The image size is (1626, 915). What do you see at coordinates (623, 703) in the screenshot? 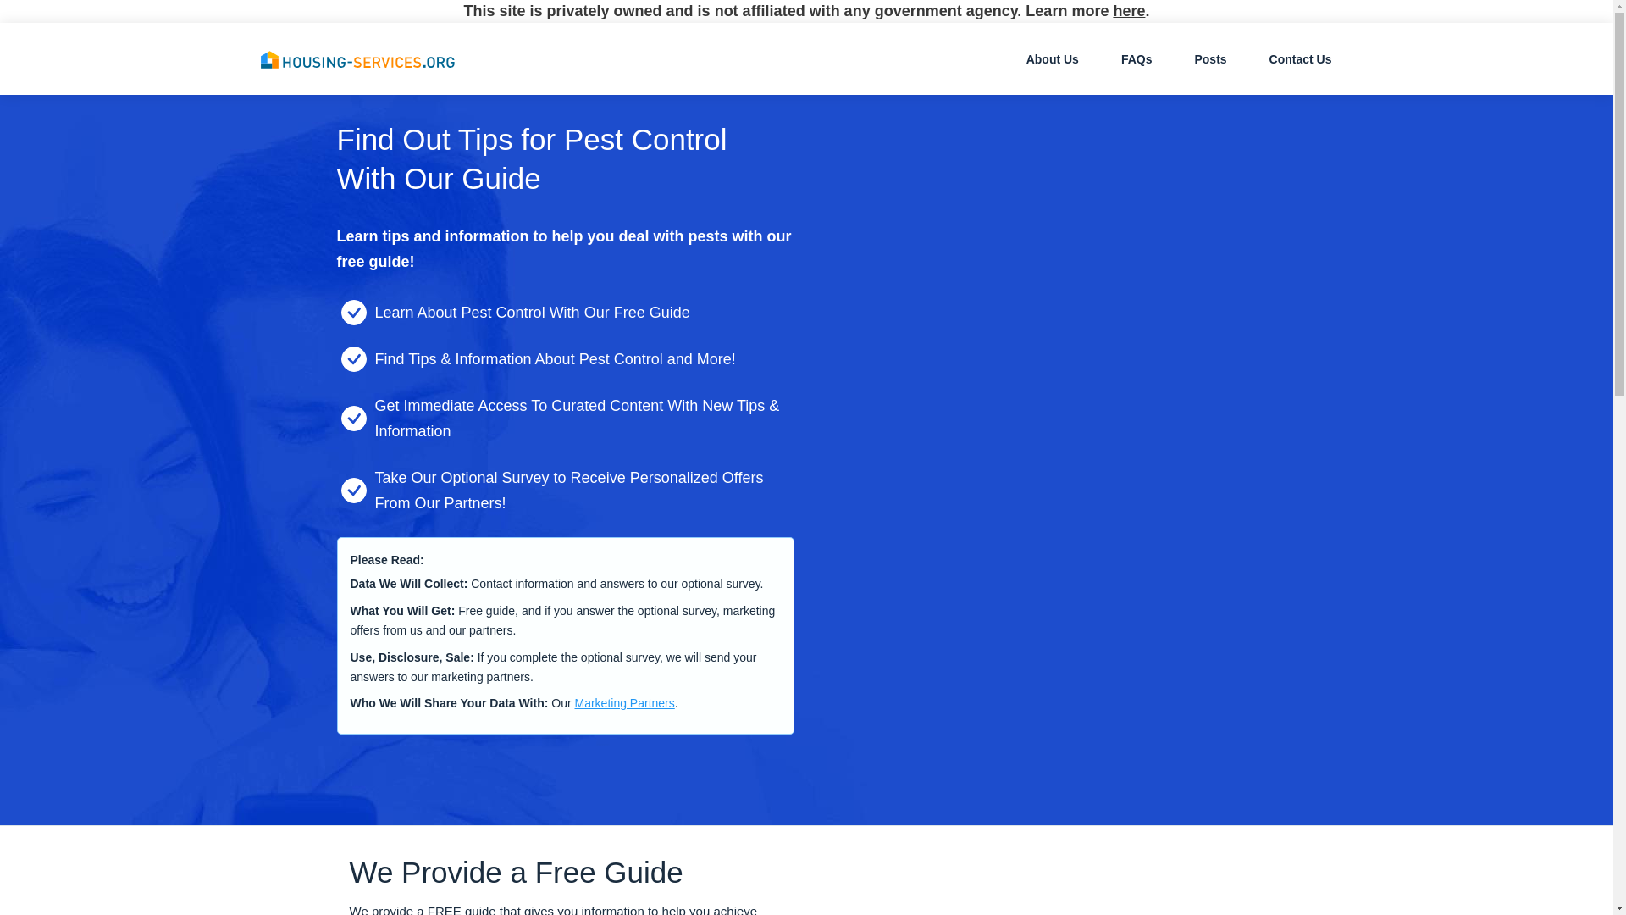
I see `Marketing Partners` at bounding box center [623, 703].